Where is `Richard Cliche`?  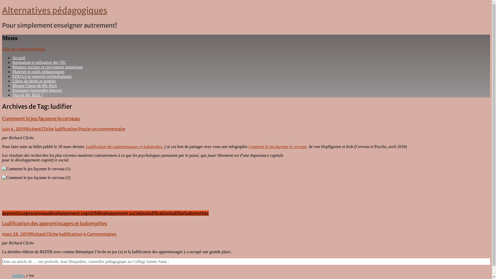
Richard Cliche is located at coordinates (44, 234).